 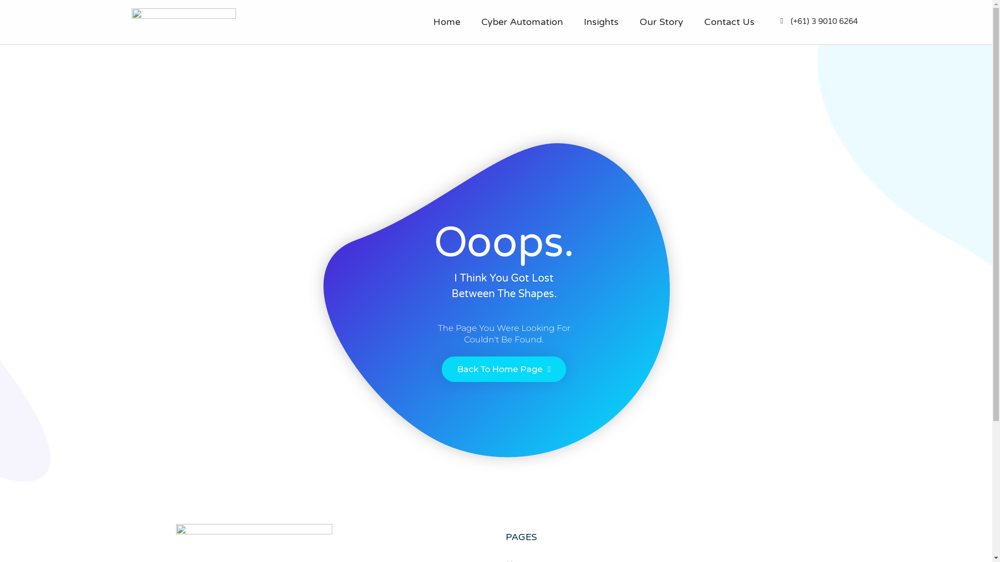 I want to click on Contact Us, so click(x=729, y=22).